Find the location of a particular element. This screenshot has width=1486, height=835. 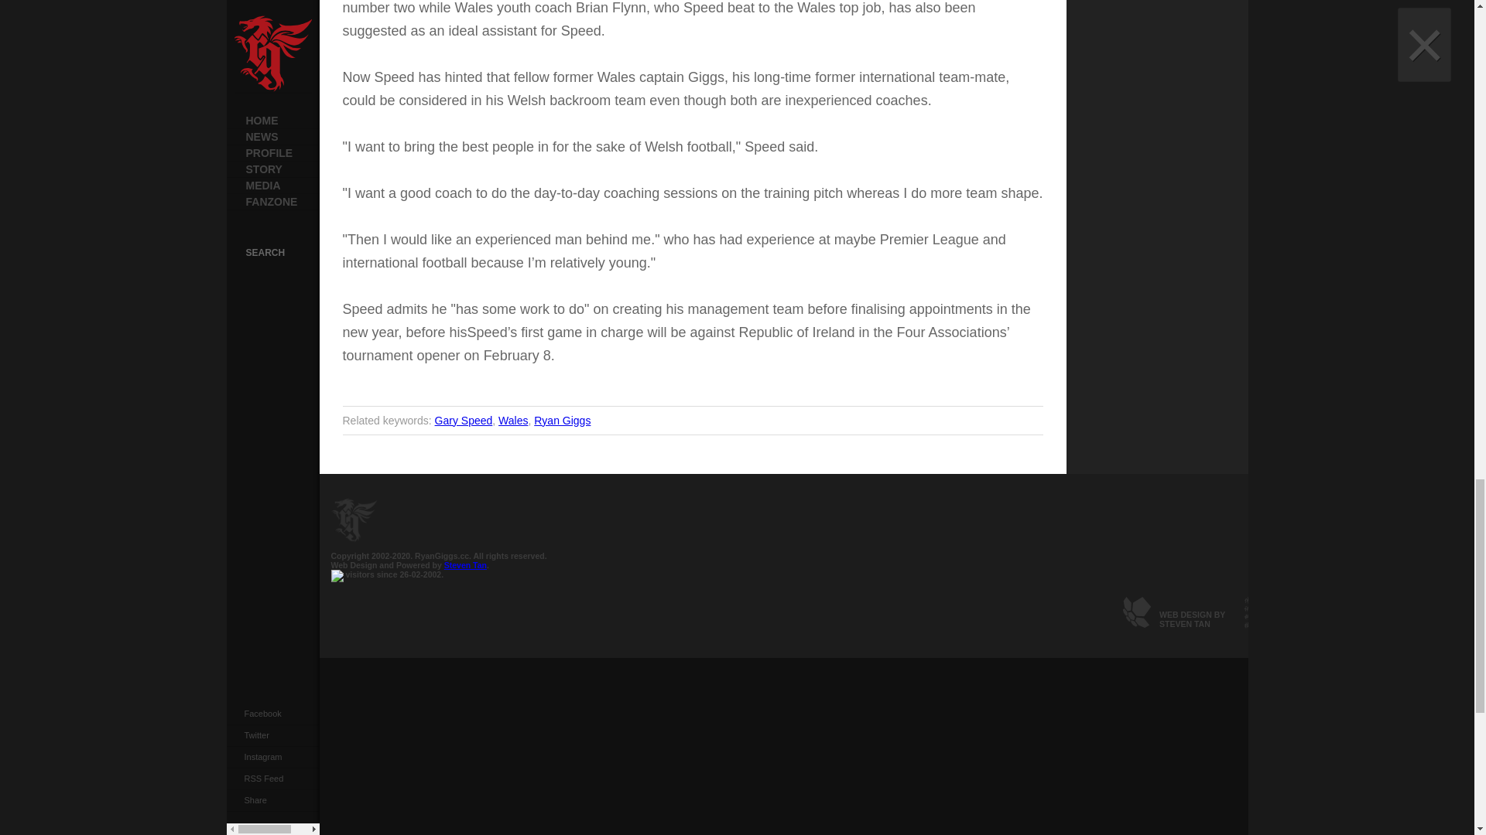

Gary Speed is located at coordinates (464, 420).